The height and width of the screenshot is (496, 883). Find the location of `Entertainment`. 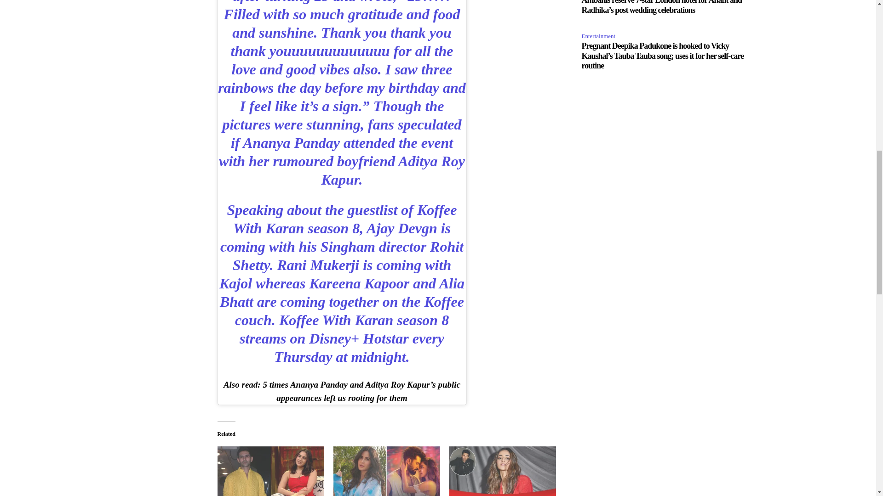

Entertainment is located at coordinates (600, 36).